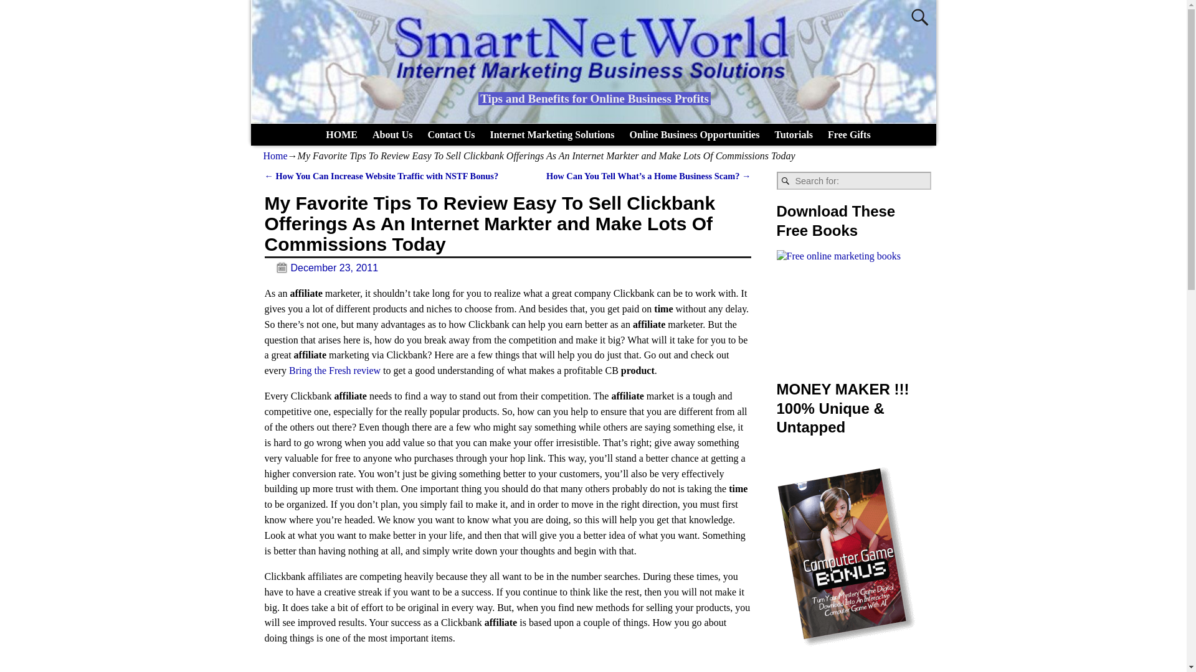 Image resolution: width=1196 pixels, height=672 pixels. Describe the element at coordinates (450, 134) in the screenshot. I see `Contact Us` at that location.